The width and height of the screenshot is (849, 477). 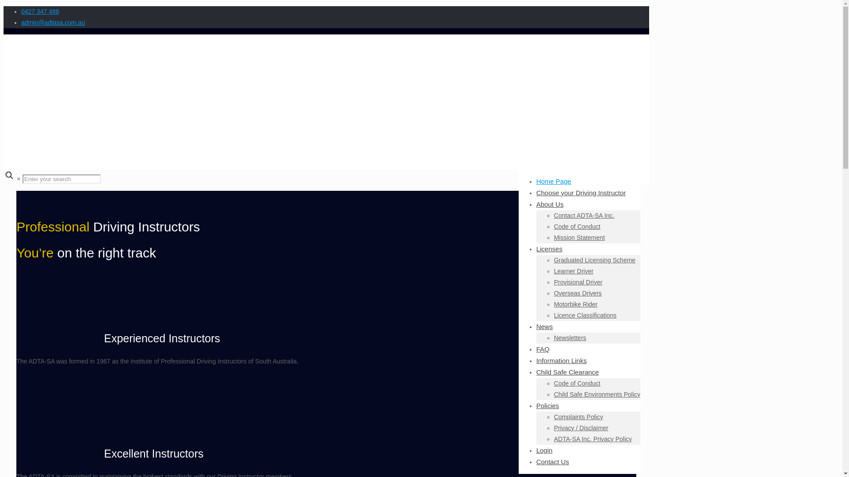 I want to click on Child Safe Clearance, so click(x=568, y=372).